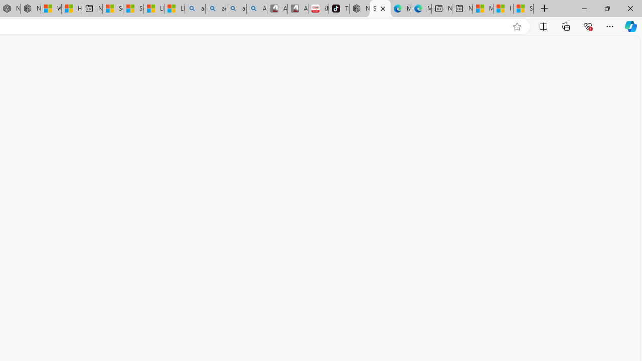 The height and width of the screenshot is (361, 642). Describe the element at coordinates (380, 9) in the screenshot. I see `Settings` at that location.